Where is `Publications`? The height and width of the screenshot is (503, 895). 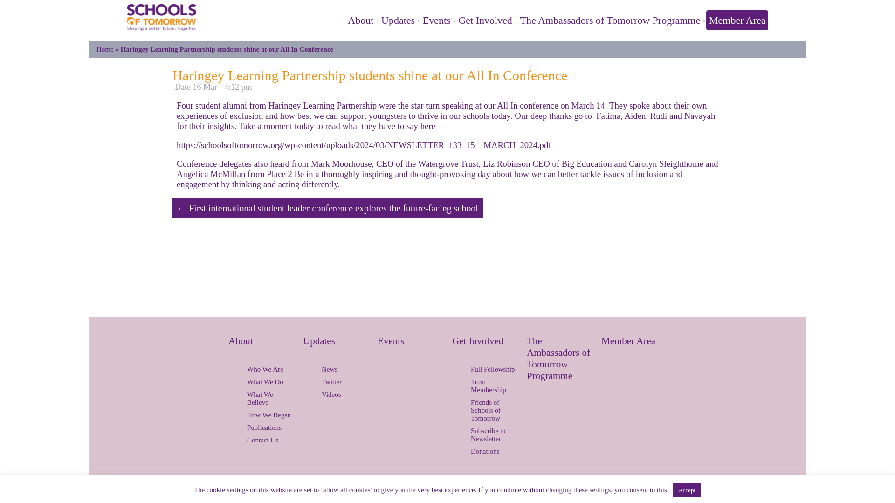
Publications is located at coordinates (270, 338).